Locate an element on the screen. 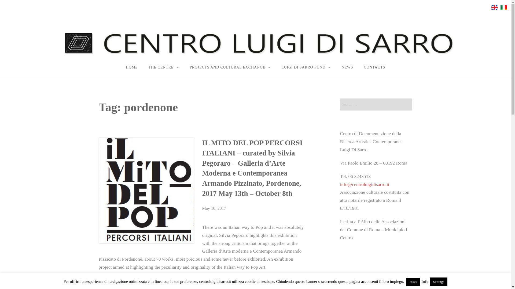 The height and width of the screenshot is (289, 515). Italy  is located at coordinates (504, 7).